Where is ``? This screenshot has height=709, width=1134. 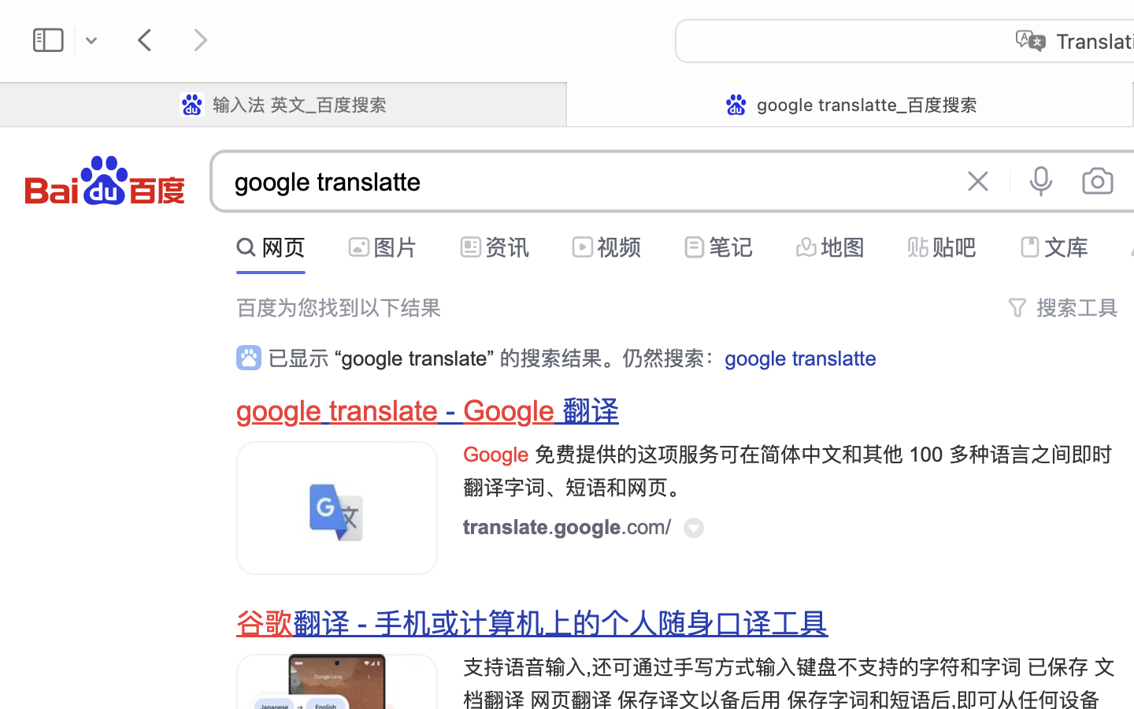  is located at coordinates (978, 181).